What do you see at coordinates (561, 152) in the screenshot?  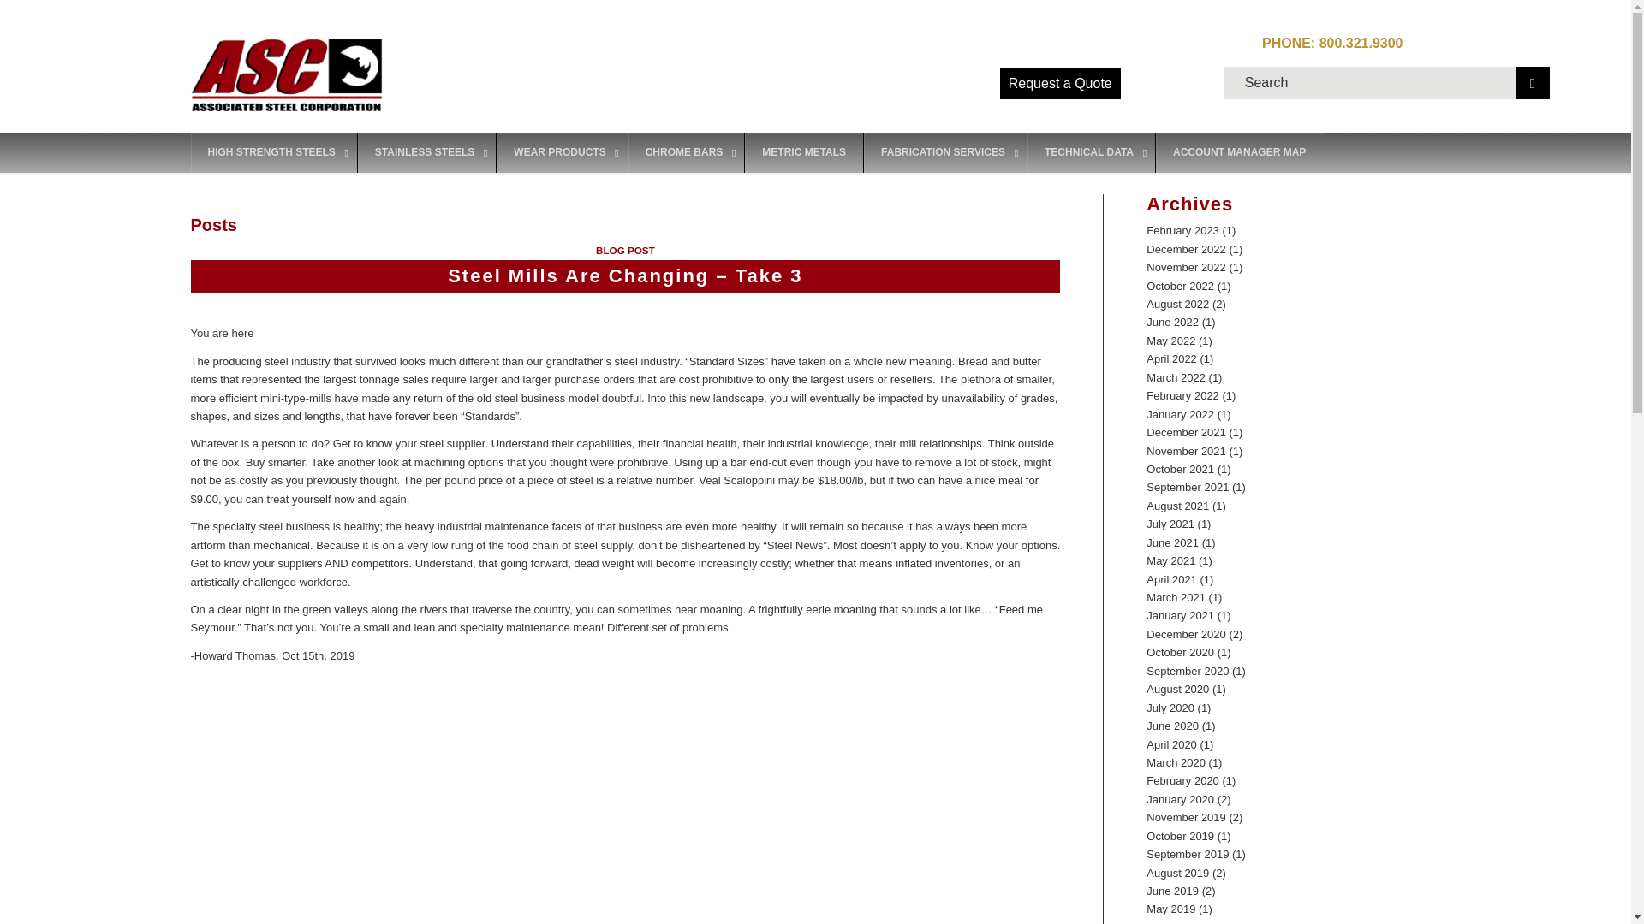 I see `WEAR PRODUCTS` at bounding box center [561, 152].